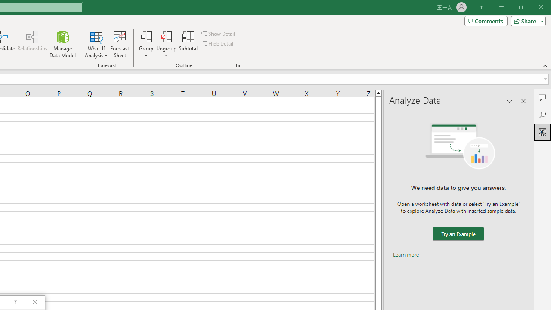 This screenshot has height=310, width=551. Describe the element at coordinates (481, 7) in the screenshot. I see `Ribbon Display Options` at that location.